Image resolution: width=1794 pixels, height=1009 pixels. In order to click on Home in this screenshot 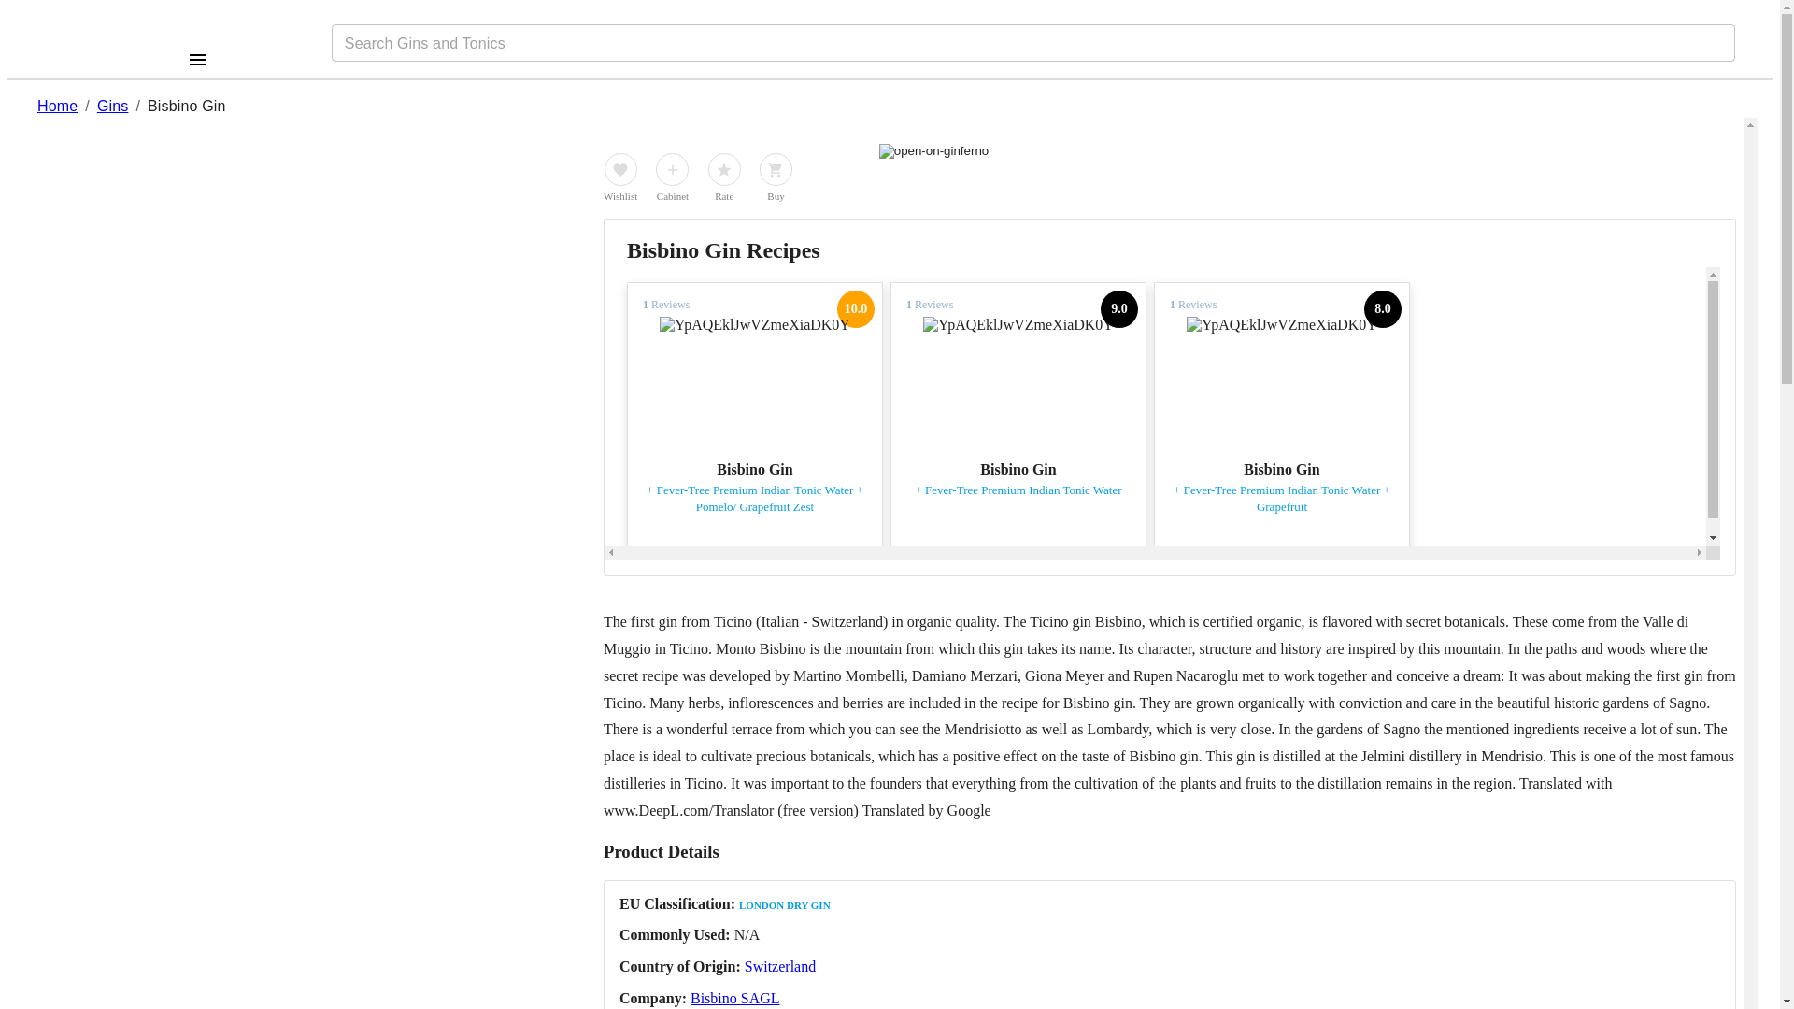, I will do `click(57, 106)`.